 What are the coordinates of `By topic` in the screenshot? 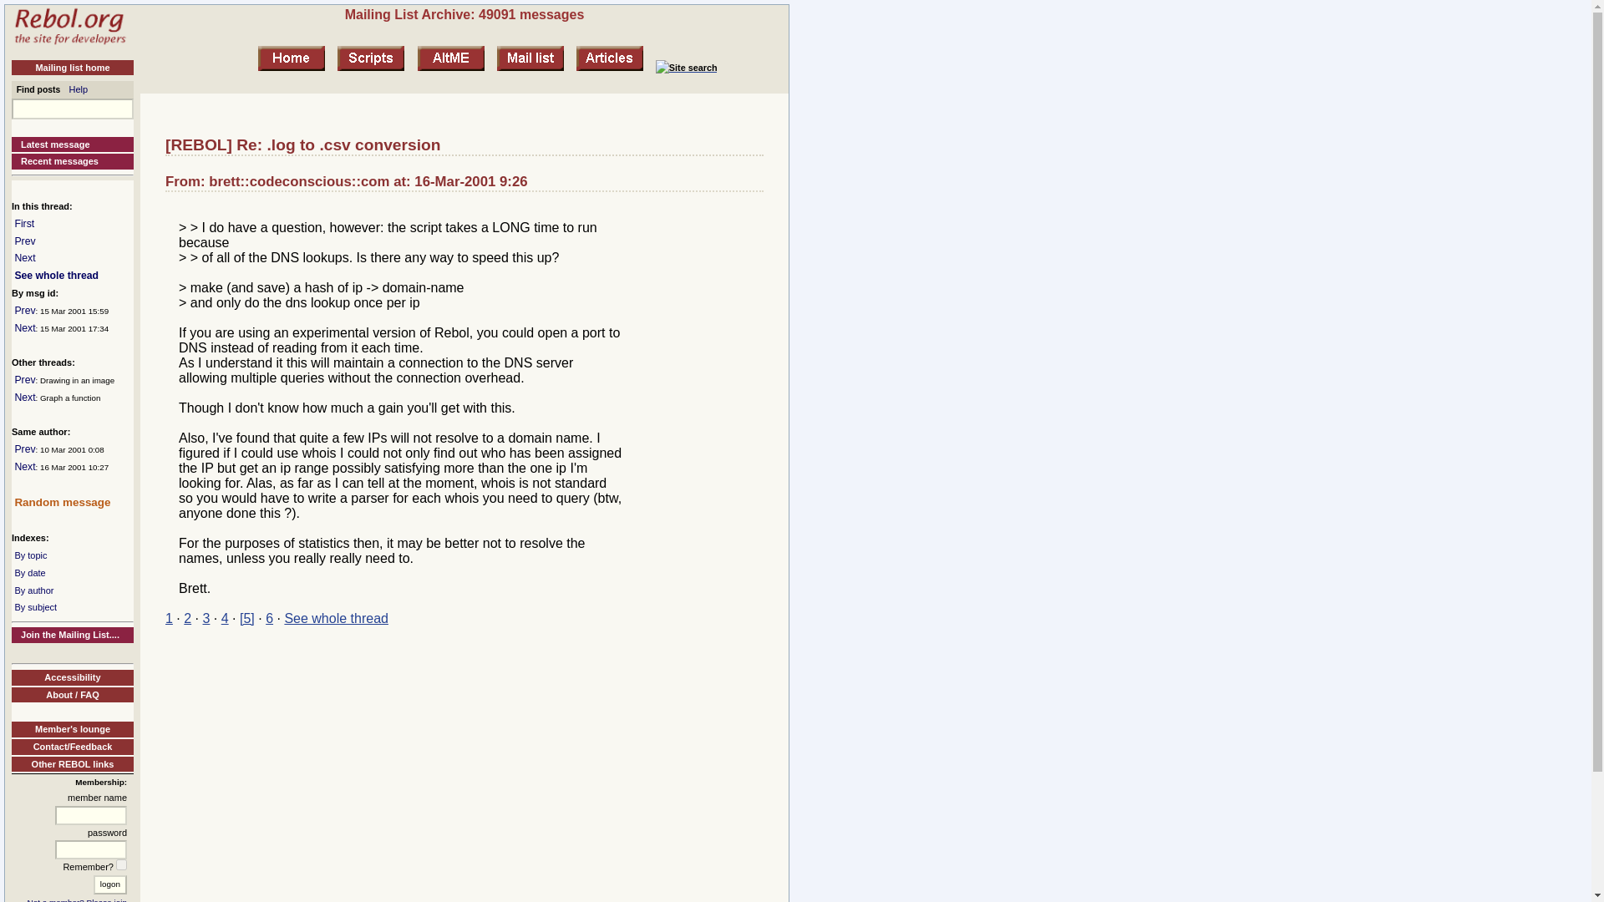 It's located at (30, 555).